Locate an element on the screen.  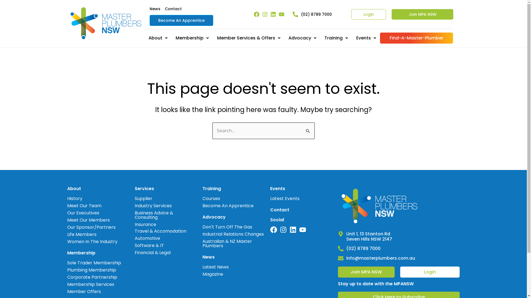
Plumbing Membership is located at coordinates (94, 270).